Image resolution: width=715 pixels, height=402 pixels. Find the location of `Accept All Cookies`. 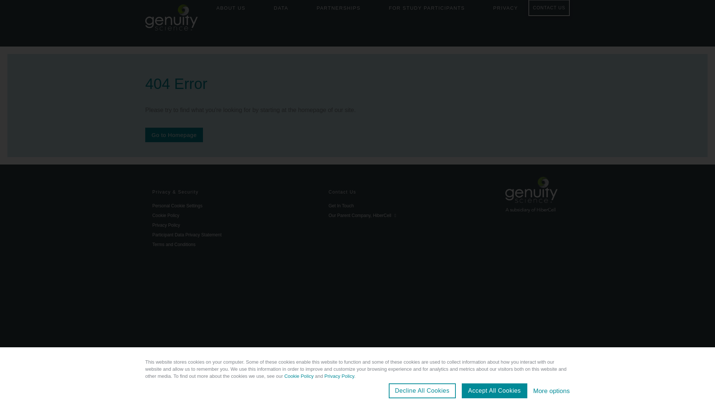

Accept All Cookies is located at coordinates (495, 391).